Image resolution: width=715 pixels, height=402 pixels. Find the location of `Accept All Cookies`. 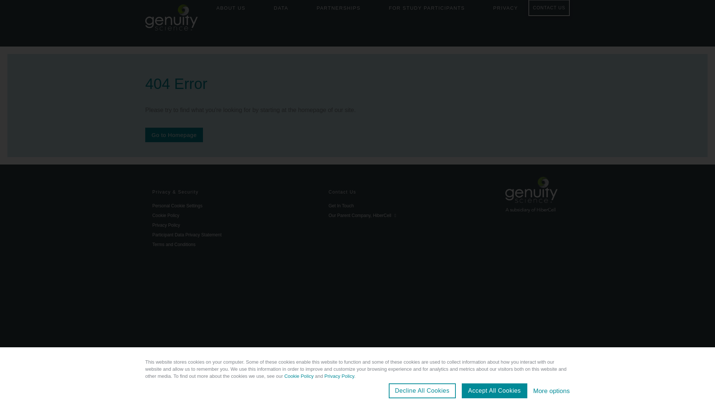

Accept All Cookies is located at coordinates (495, 391).